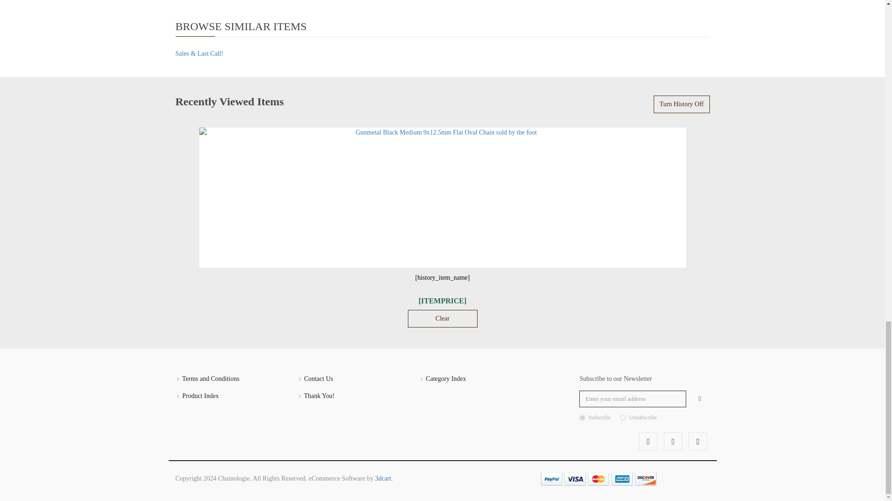  I want to click on Follow Us on Pinterest, so click(673, 442).